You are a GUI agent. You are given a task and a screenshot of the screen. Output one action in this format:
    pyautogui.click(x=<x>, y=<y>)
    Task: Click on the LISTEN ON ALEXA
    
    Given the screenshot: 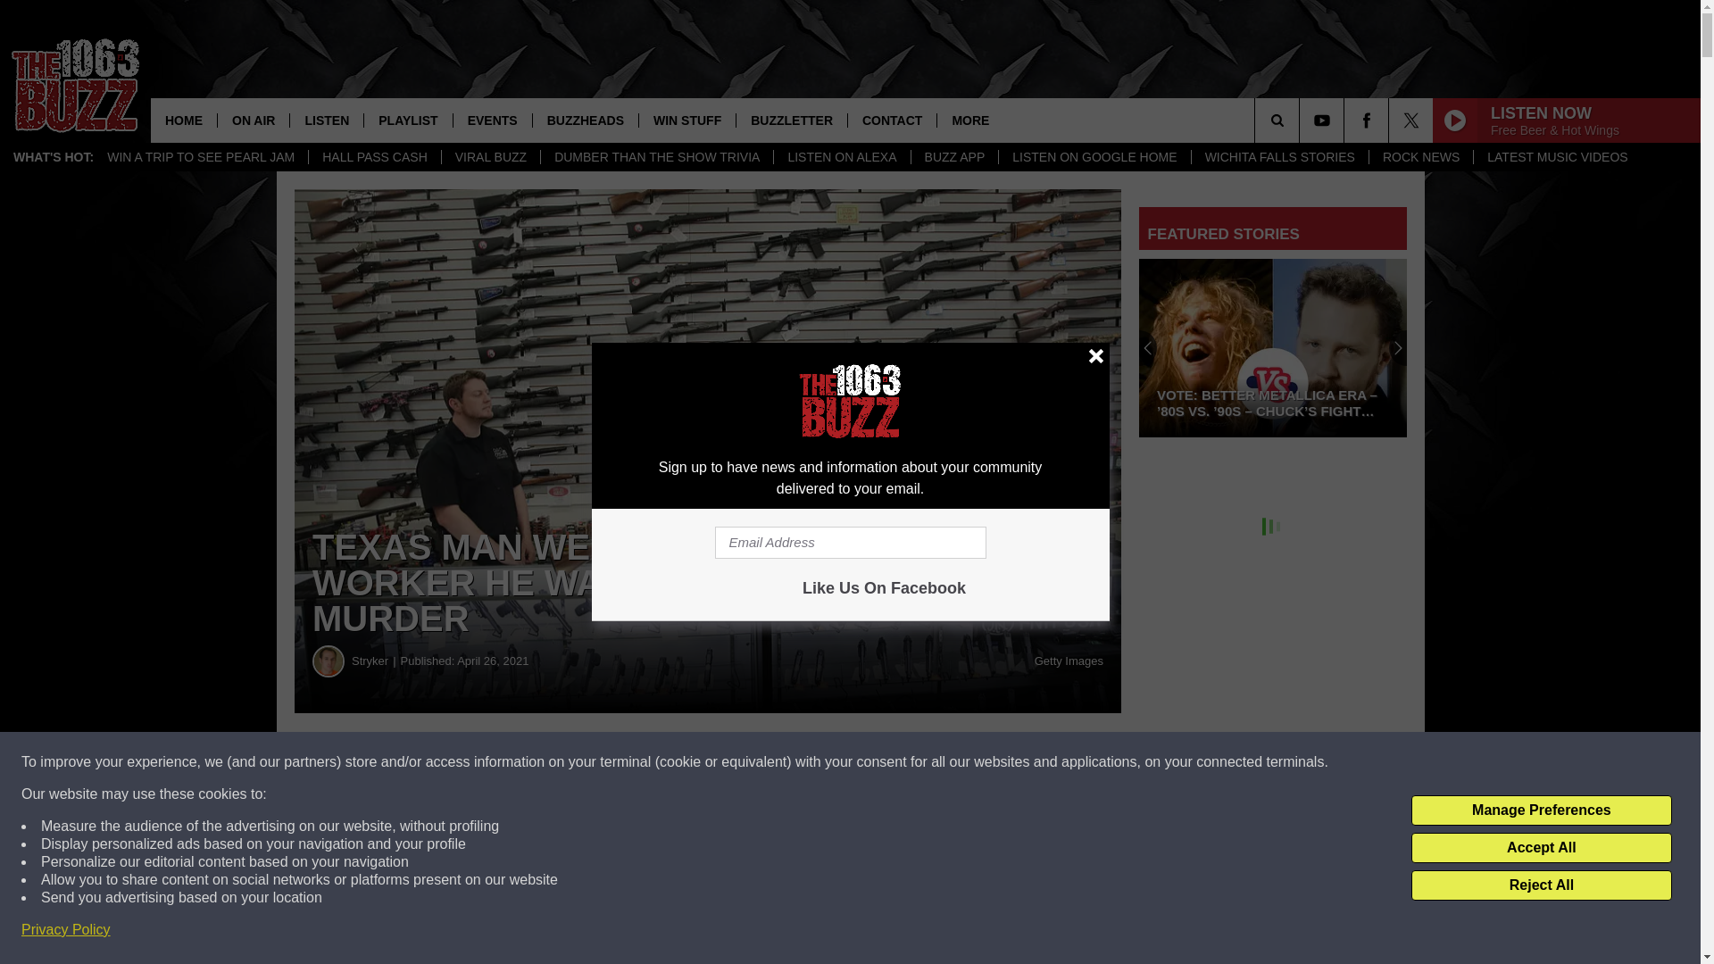 What is the action you would take?
    pyautogui.click(x=841, y=157)
    